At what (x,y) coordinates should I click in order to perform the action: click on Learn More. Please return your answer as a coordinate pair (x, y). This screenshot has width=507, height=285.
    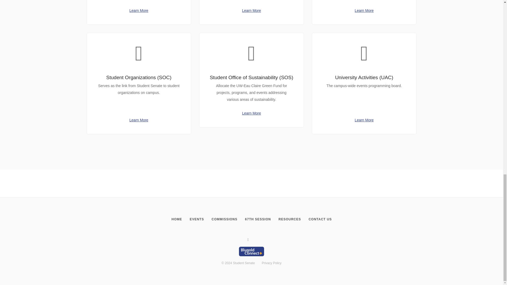
    Looking at the image, I should click on (139, 11).